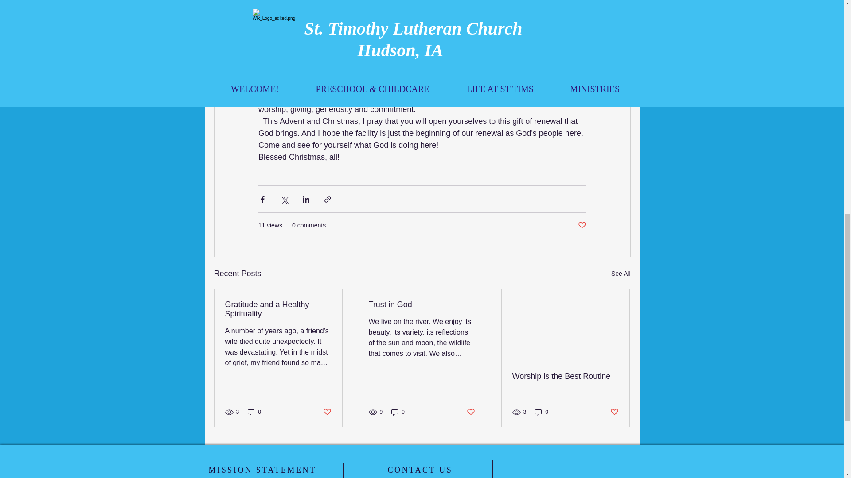  I want to click on Post not marked as liked, so click(471, 412).